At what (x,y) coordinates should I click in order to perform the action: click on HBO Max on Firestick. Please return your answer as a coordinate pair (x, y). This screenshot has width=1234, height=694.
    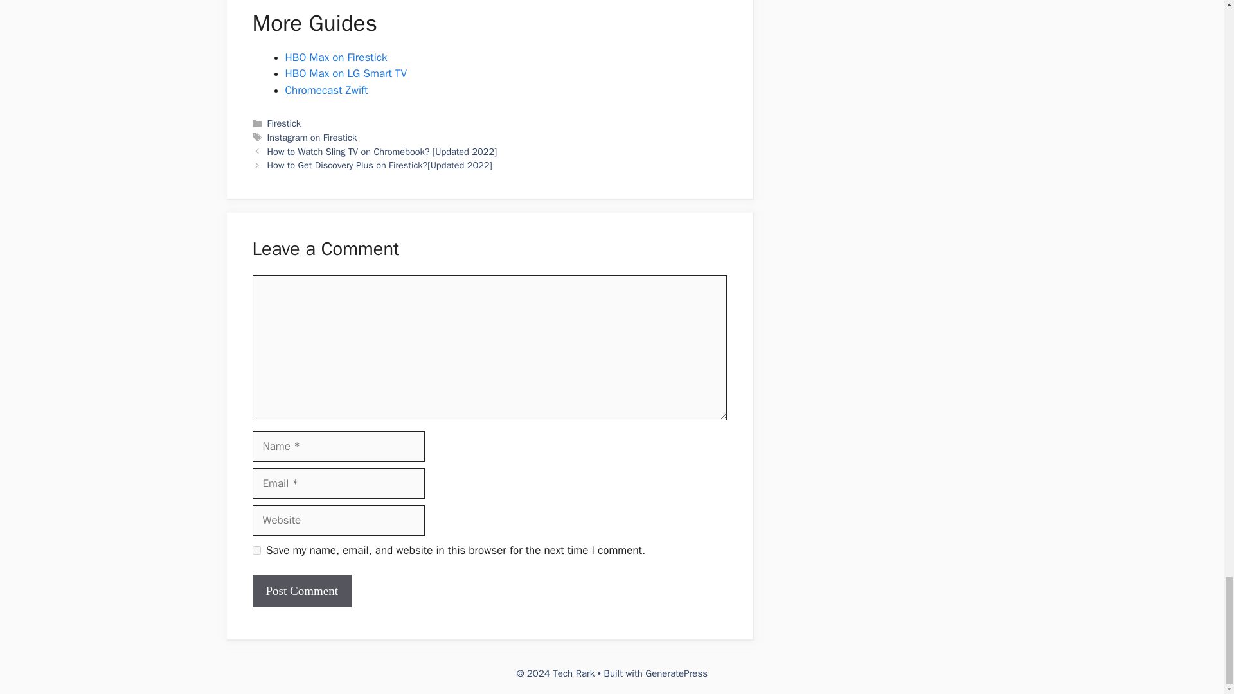
    Looking at the image, I should click on (335, 57).